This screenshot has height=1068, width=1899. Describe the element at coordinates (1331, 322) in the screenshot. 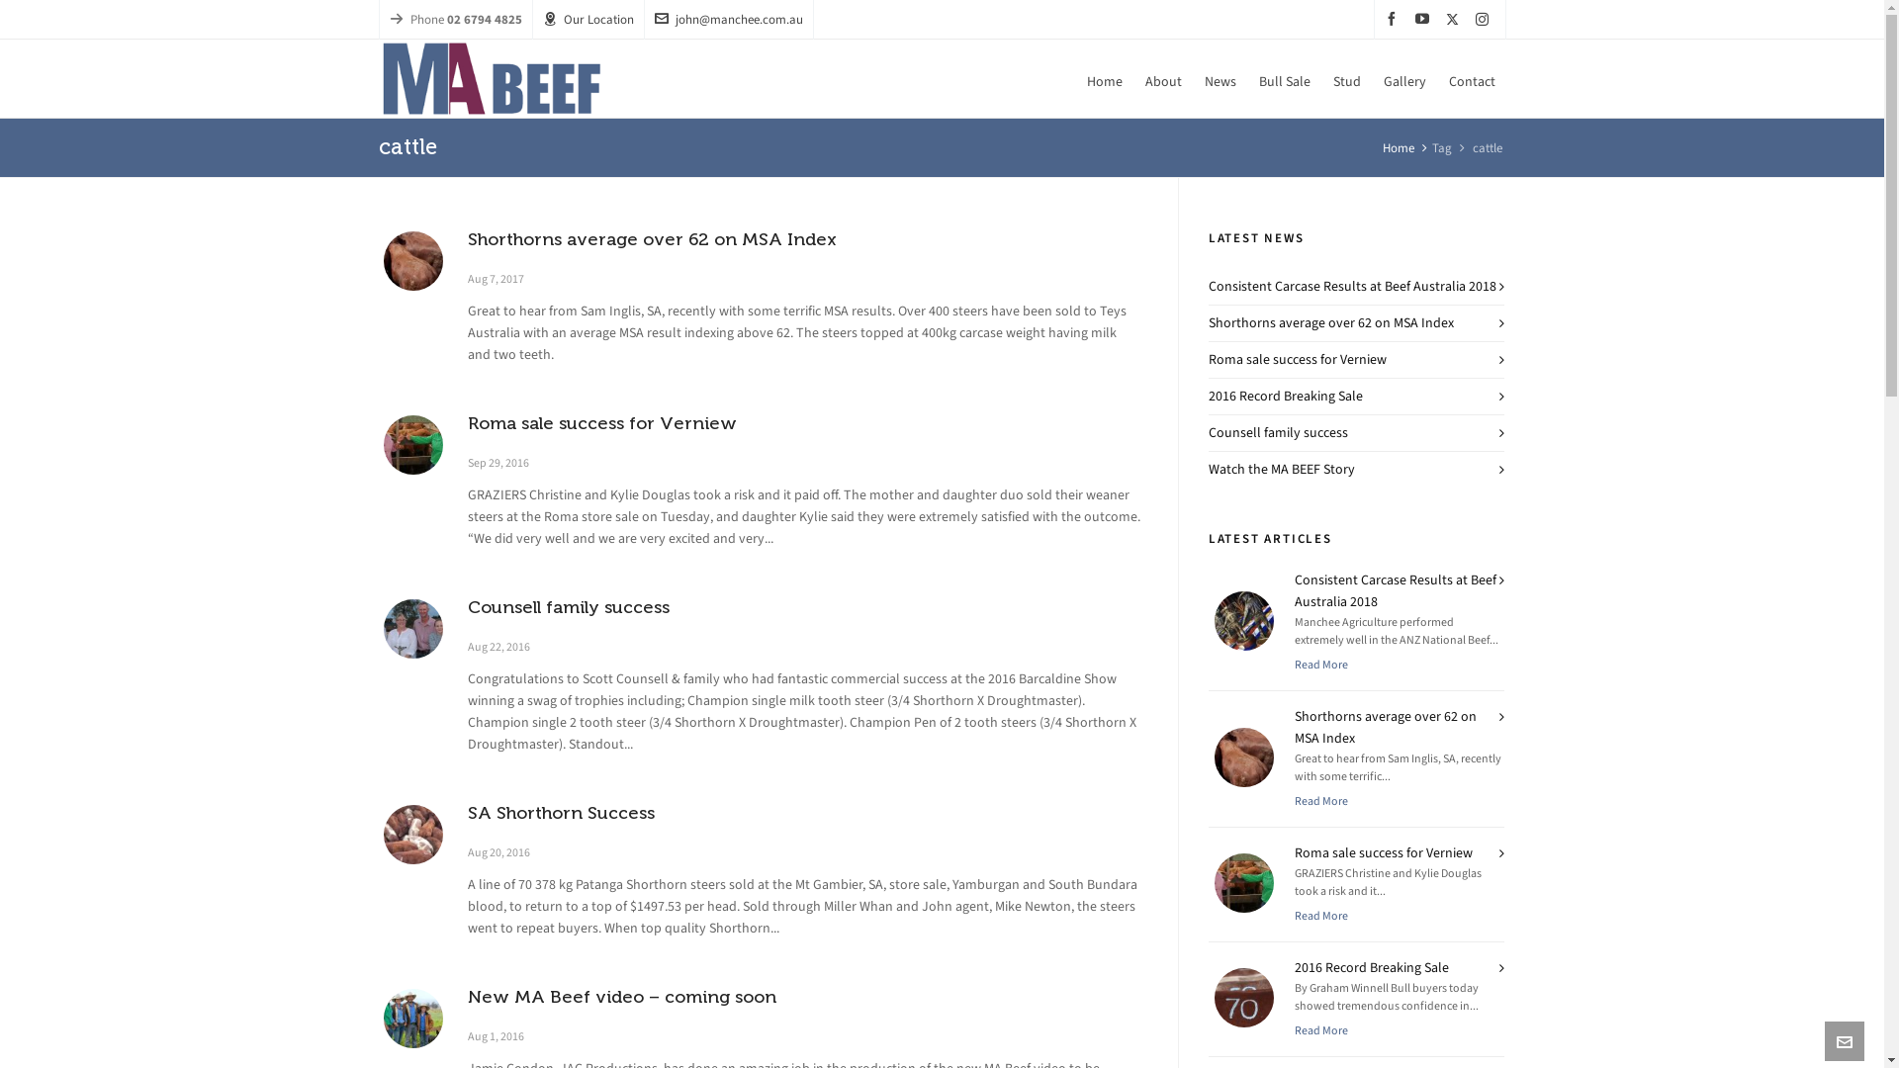

I see `Shorthorns average over 62 on MSA Index` at that location.